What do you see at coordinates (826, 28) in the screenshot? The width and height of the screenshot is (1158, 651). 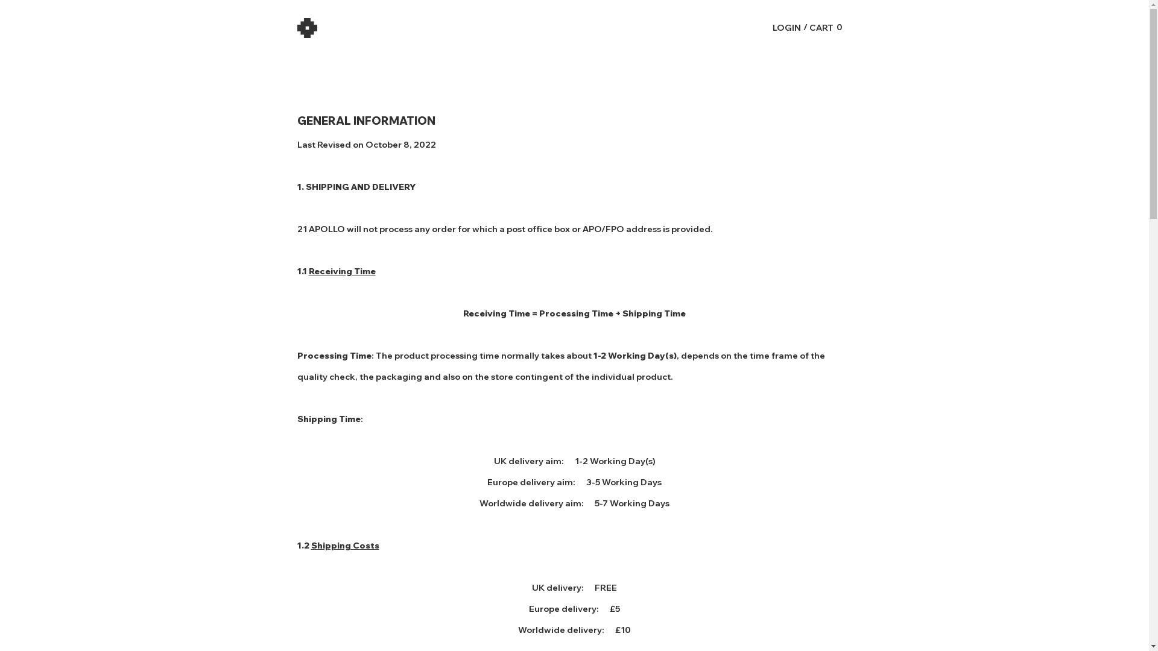 I see `0
CART` at bounding box center [826, 28].